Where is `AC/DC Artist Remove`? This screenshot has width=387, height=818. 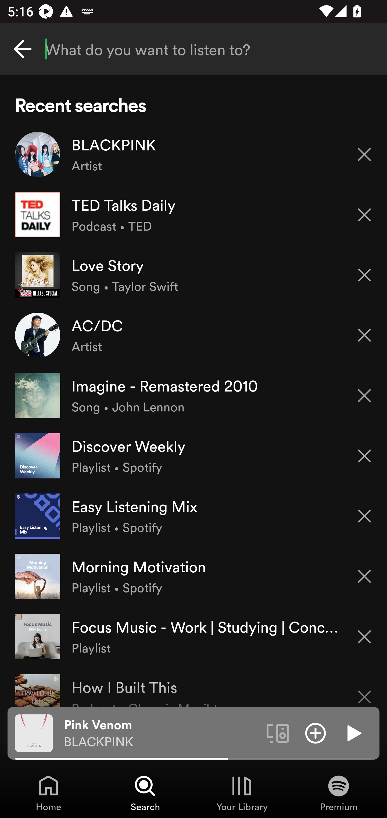 AC/DC Artist Remove is located at coordinates (193, 335).